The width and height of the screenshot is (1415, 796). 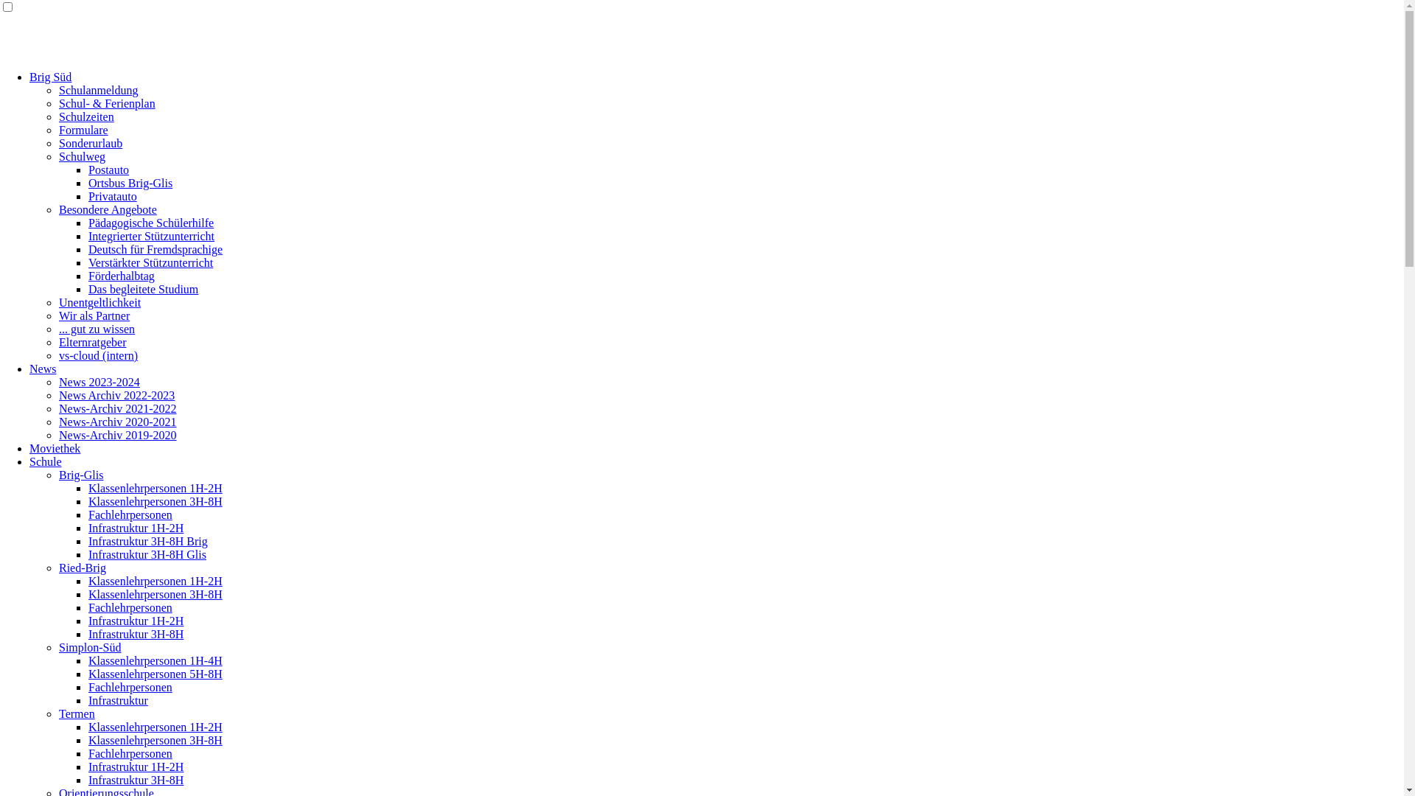 What do you see at coordinates (77, 713) in the screenshot?
I see `Termen` at bounding box center [77, 713].